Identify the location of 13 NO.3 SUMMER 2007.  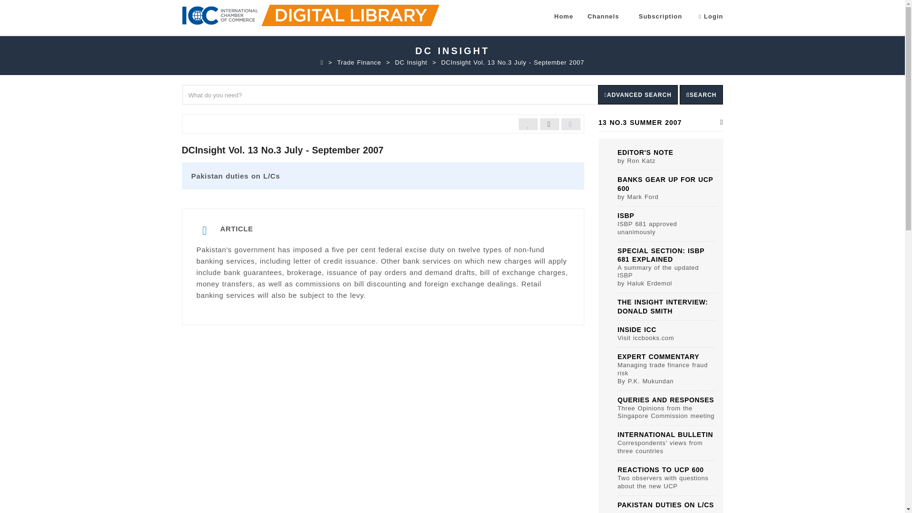
(660, 123).